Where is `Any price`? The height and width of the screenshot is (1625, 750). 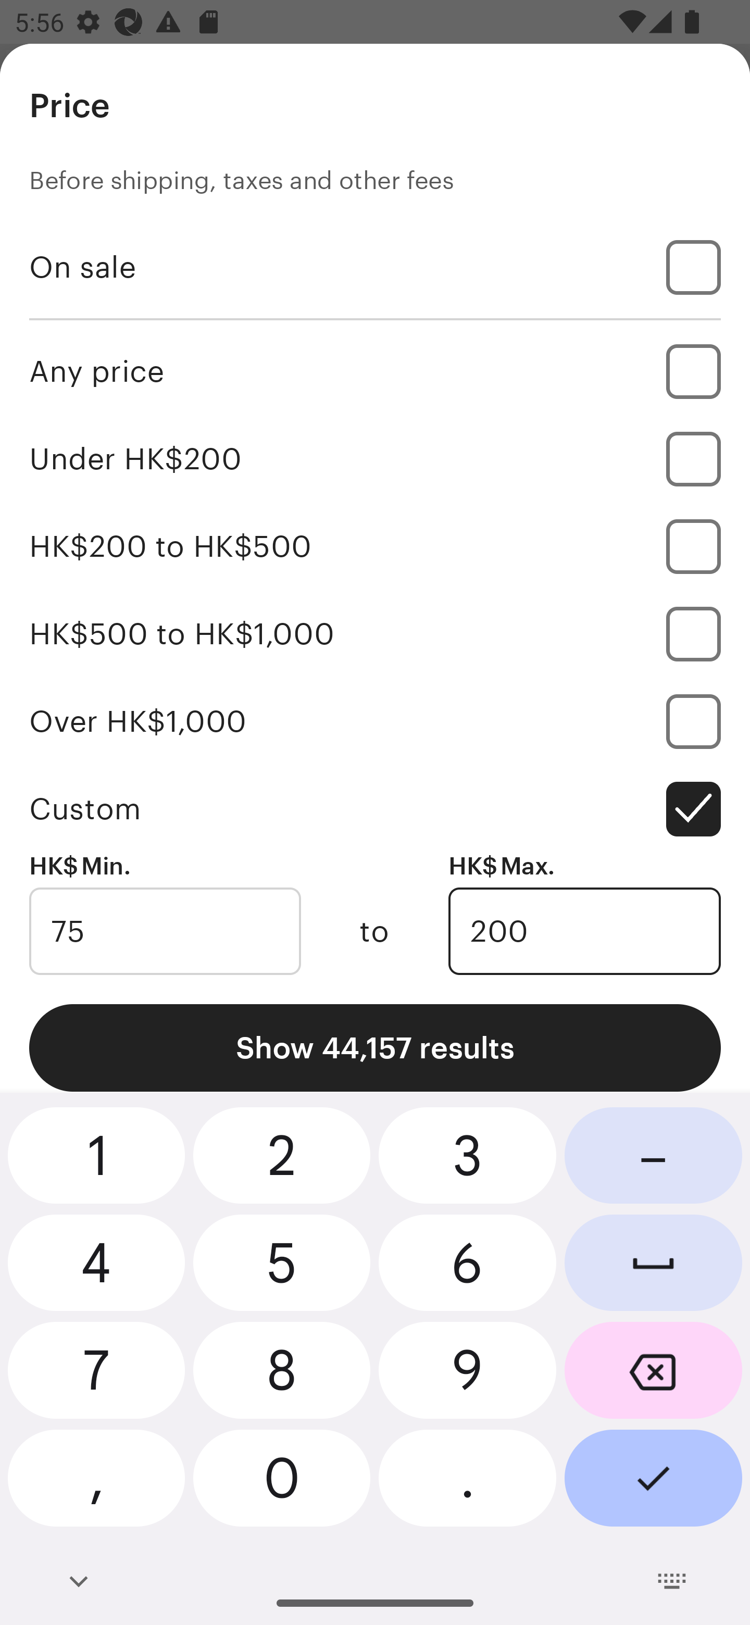
Any price is located at coordinates (375, 371).